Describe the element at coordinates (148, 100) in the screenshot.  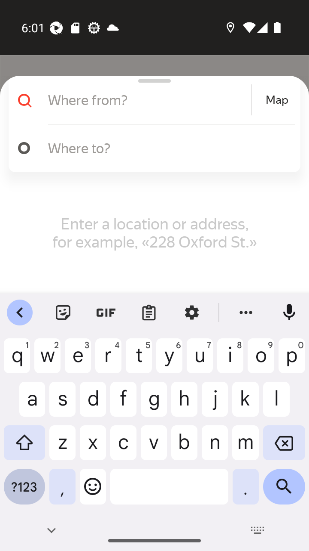
I see `Where from?` at that location.